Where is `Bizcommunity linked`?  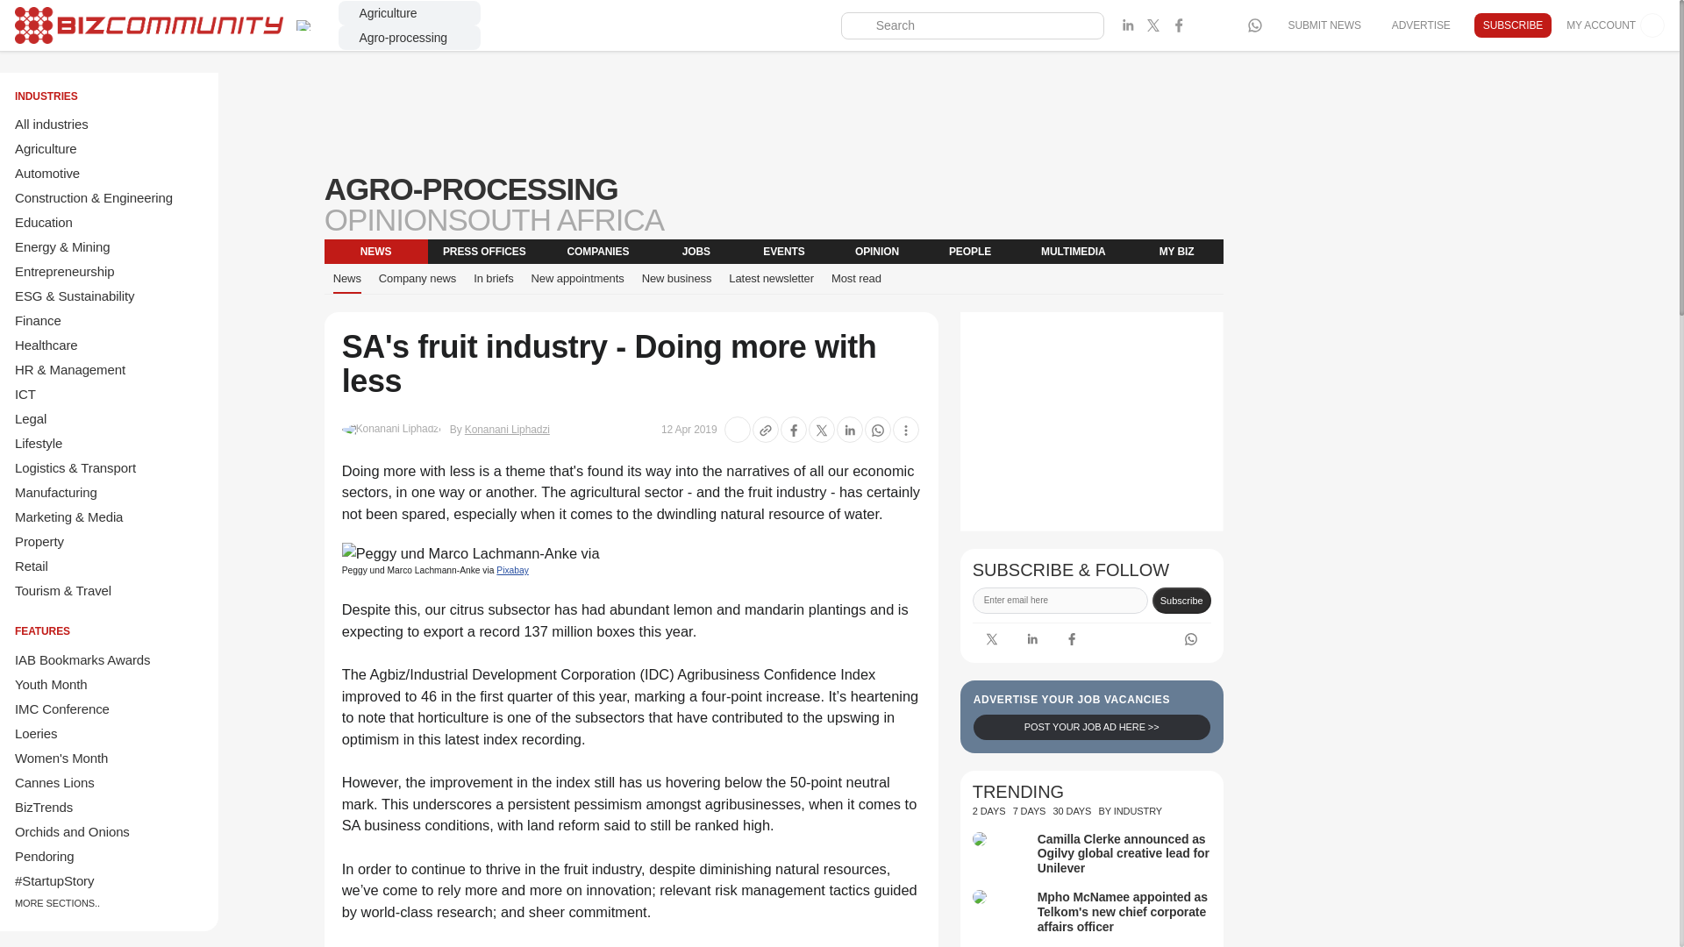
Bizcommunity linked is located at coordinates (1031, 638).